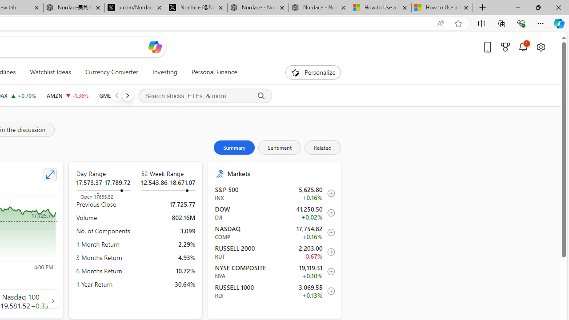 Image resolution: width=569 pixels, height=320 pixels. I want to click on Currency Converter, so click(111, 72).